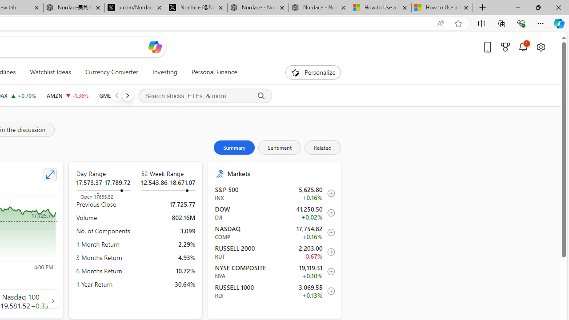 Image resolution: width=569 pixels, height=320 pixels. I want to click on Currency Converter, so click(111, 72).